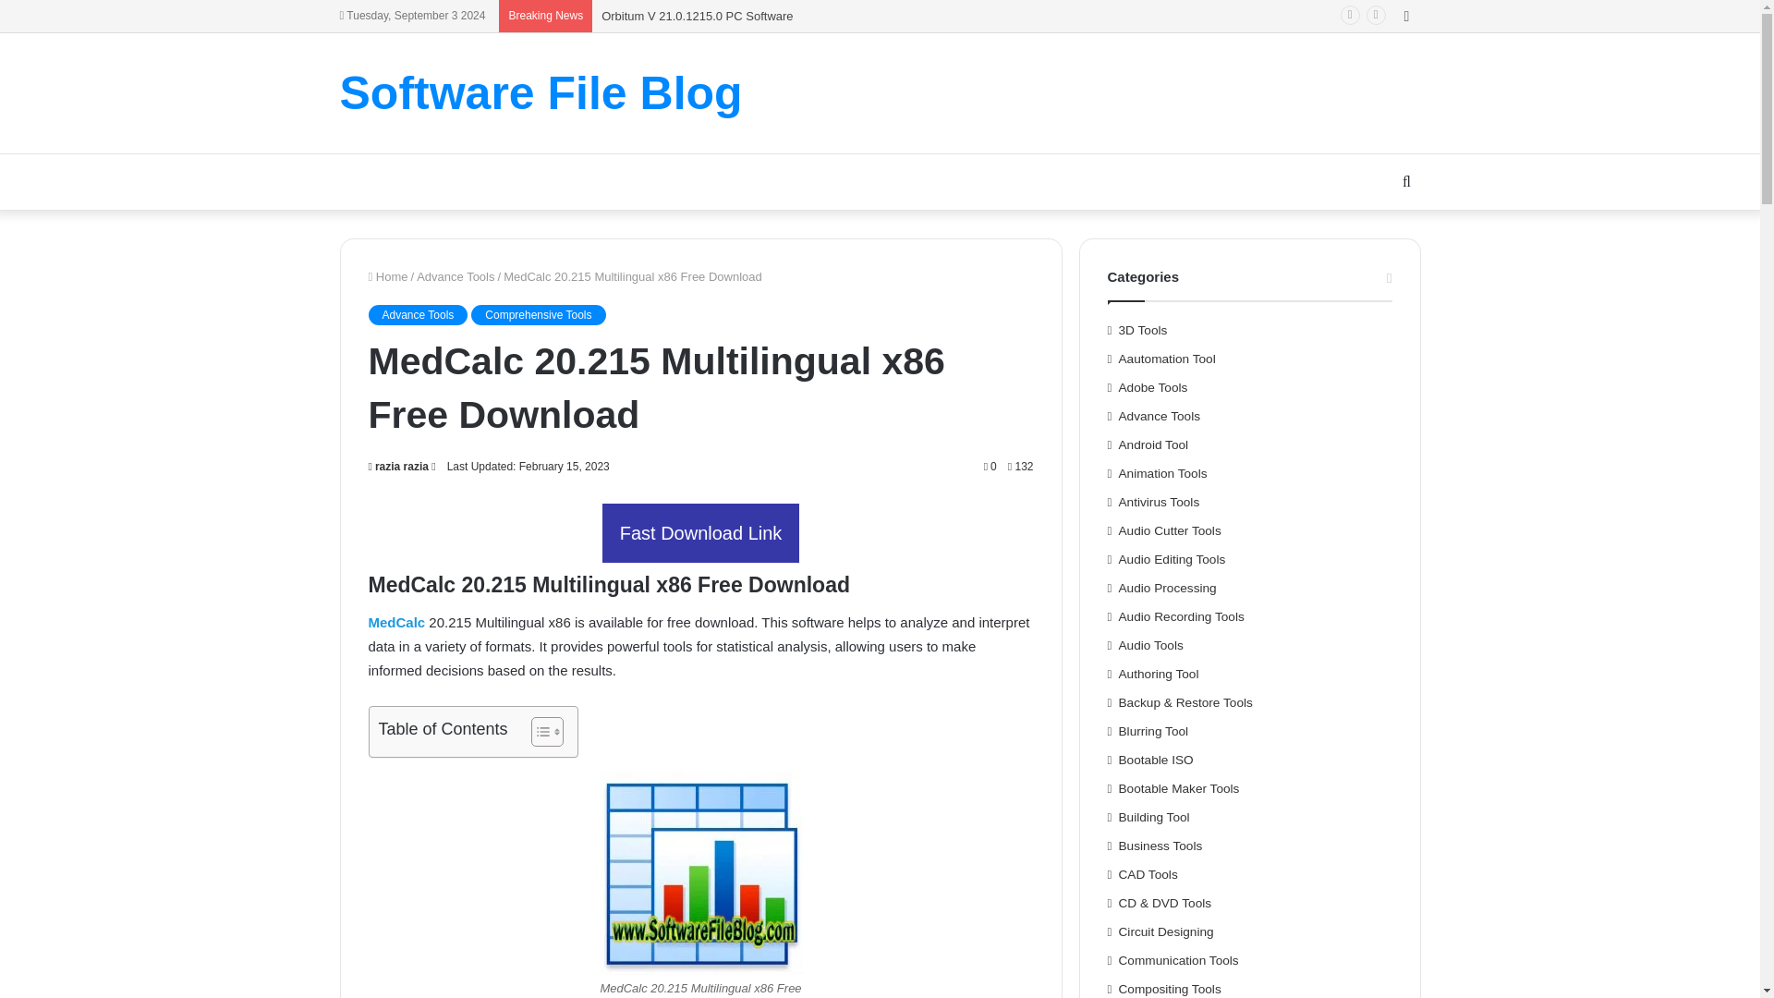  I want to click on razia razia, so click(397, 466).